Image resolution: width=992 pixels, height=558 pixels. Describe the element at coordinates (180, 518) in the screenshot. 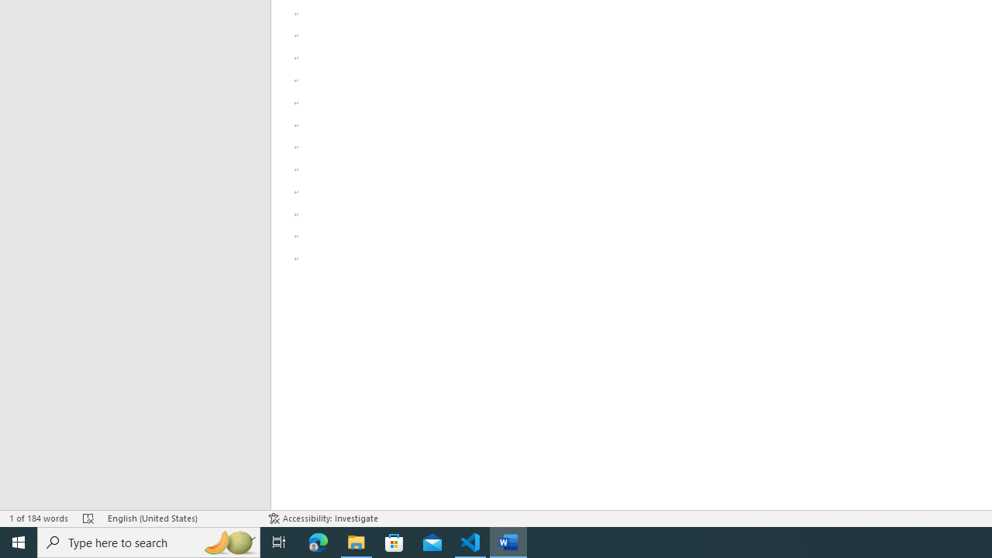

I see `Language English (United States)` at that location.